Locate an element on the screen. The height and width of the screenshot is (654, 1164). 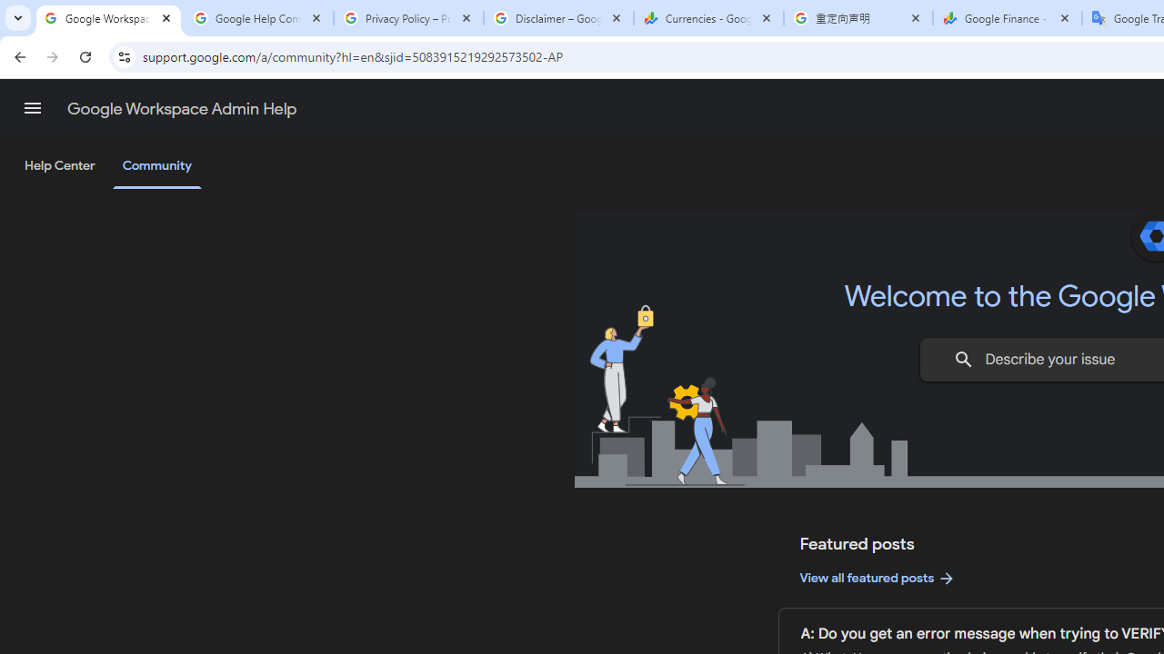
Get Add-ins is located at coordinates (95, 458).